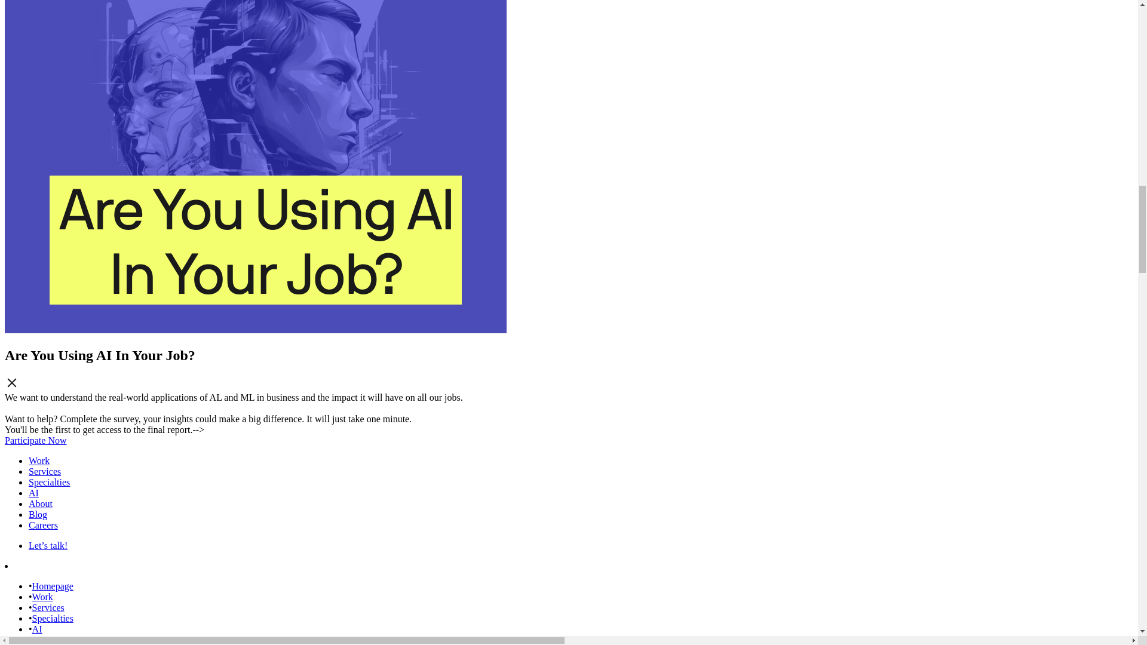 The height and width of the screenshot is (645, 1147). Describe the element at coordinates (39, 460) in the screenshot. I see `Work` at that location.